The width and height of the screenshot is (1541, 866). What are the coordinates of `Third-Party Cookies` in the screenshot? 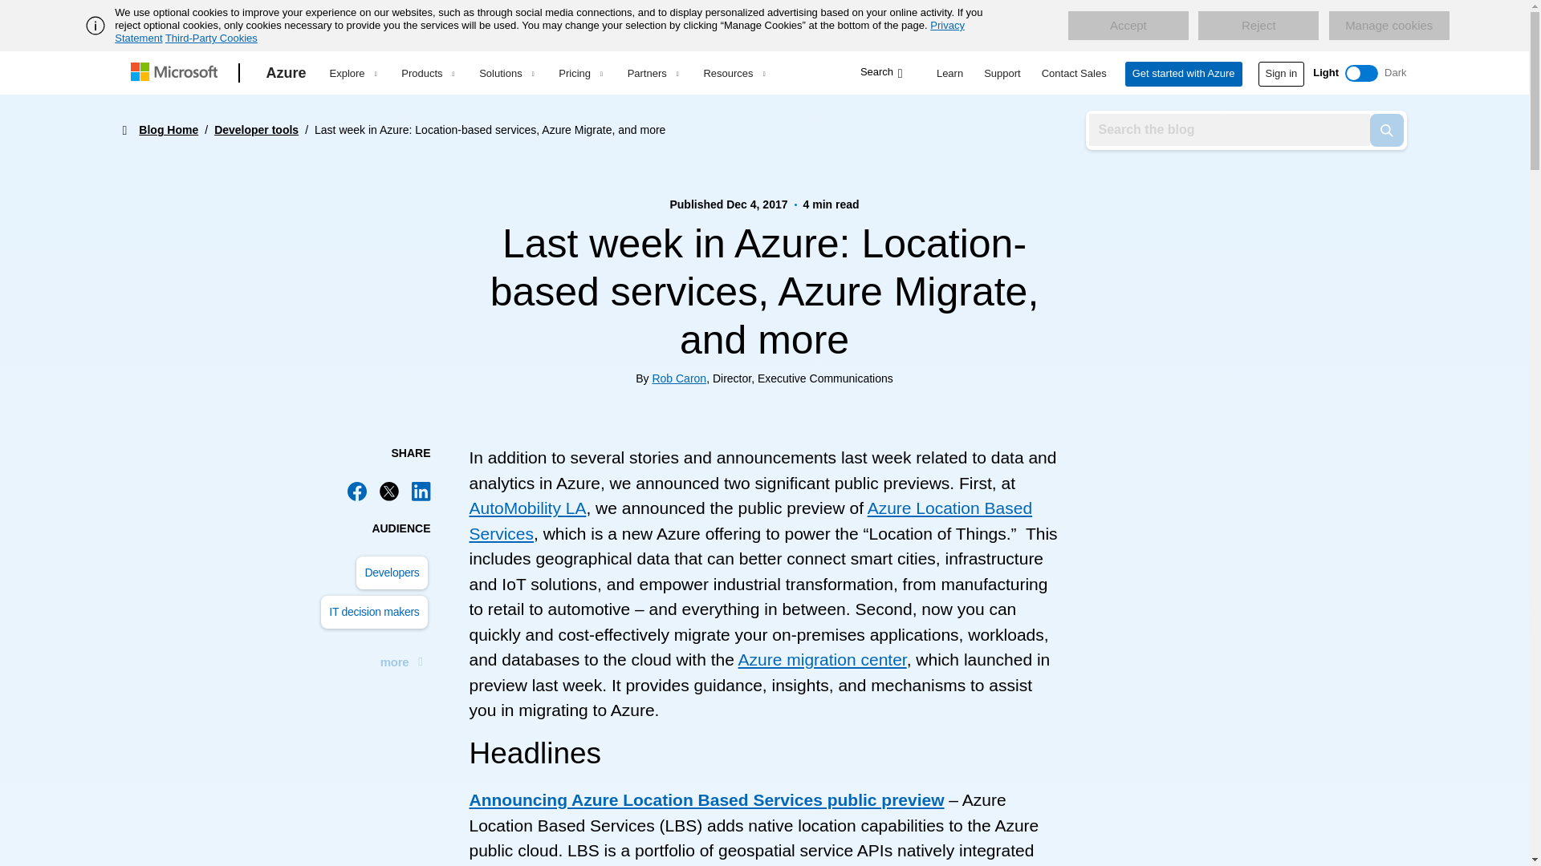 It's located at (210, 38).